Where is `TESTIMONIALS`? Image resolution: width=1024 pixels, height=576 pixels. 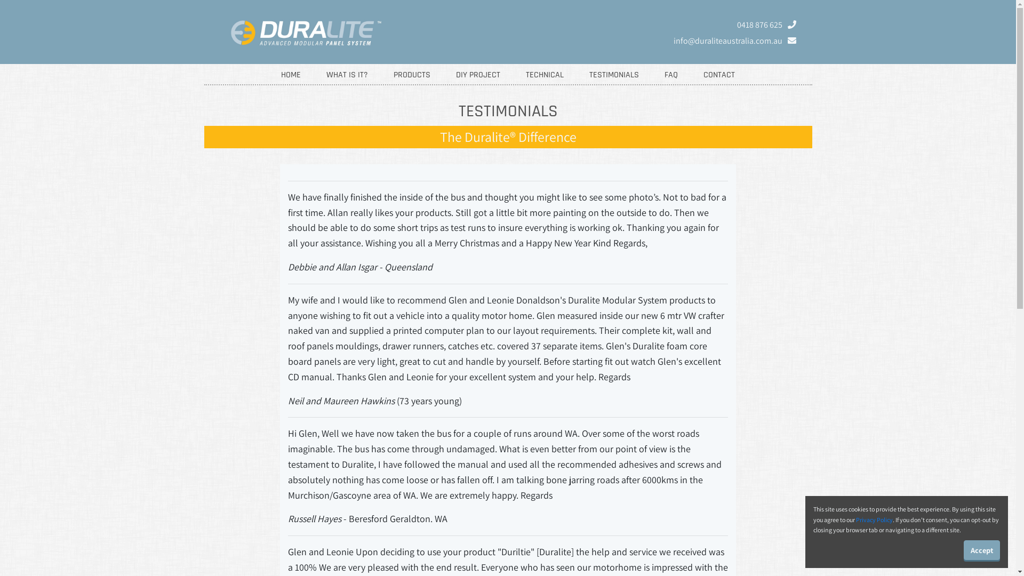
TESTIMONIALS is located at coordinates (614, 75).